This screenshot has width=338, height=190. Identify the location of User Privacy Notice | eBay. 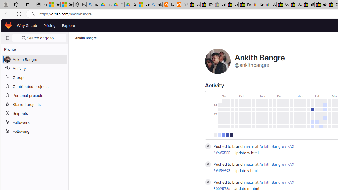
(270, 5).